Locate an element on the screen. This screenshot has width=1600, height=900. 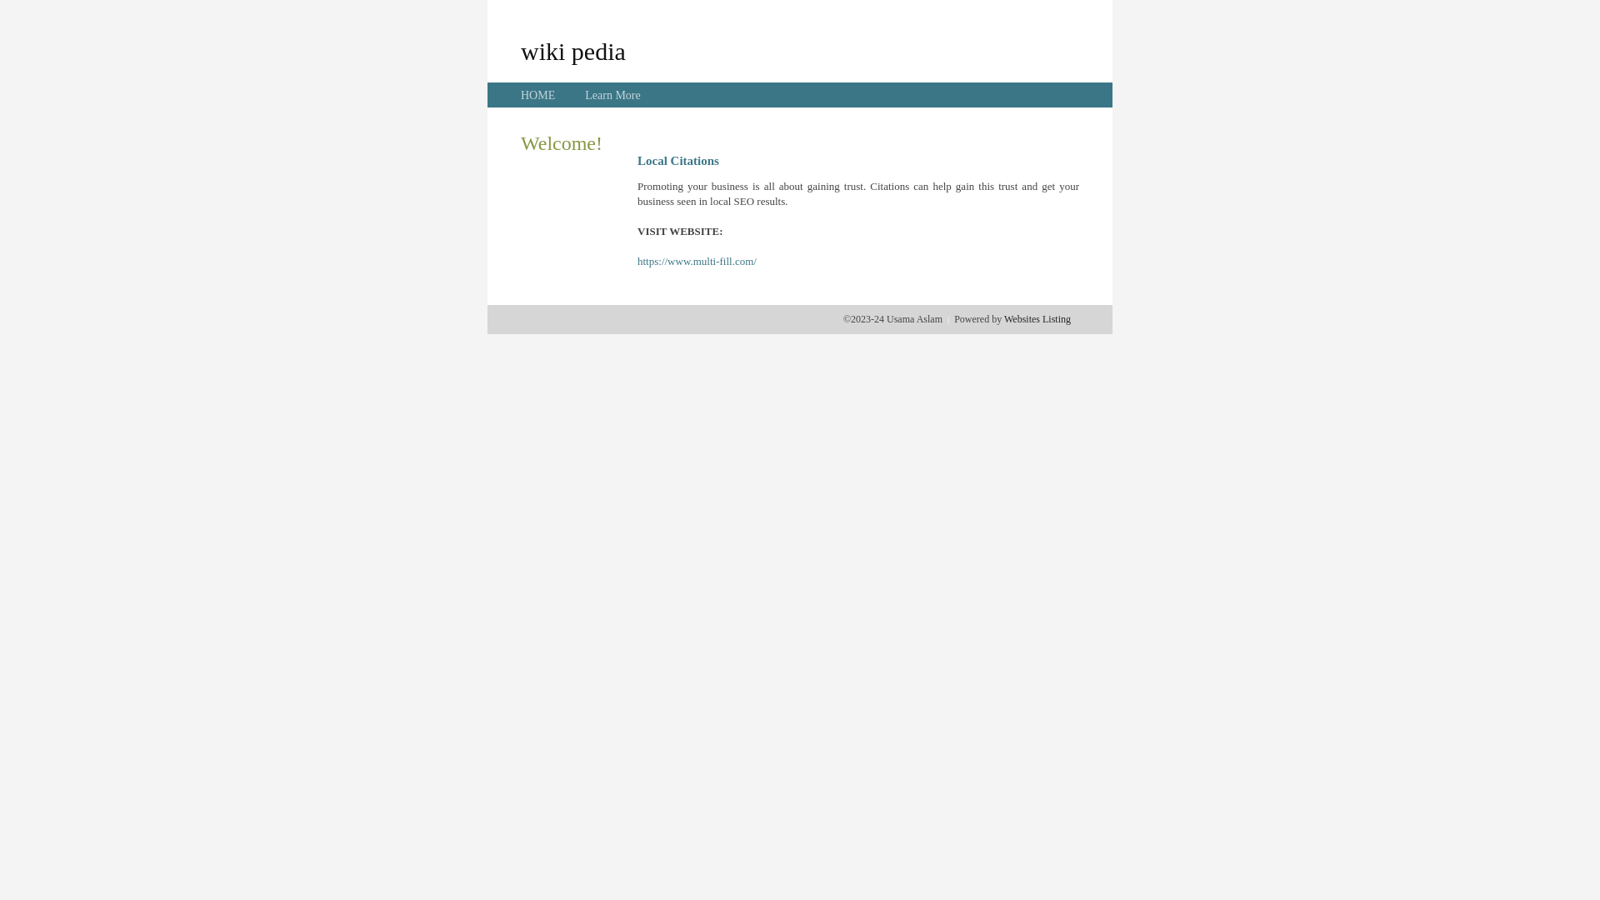
Websites Listing is located at coordinates (1037, 319).